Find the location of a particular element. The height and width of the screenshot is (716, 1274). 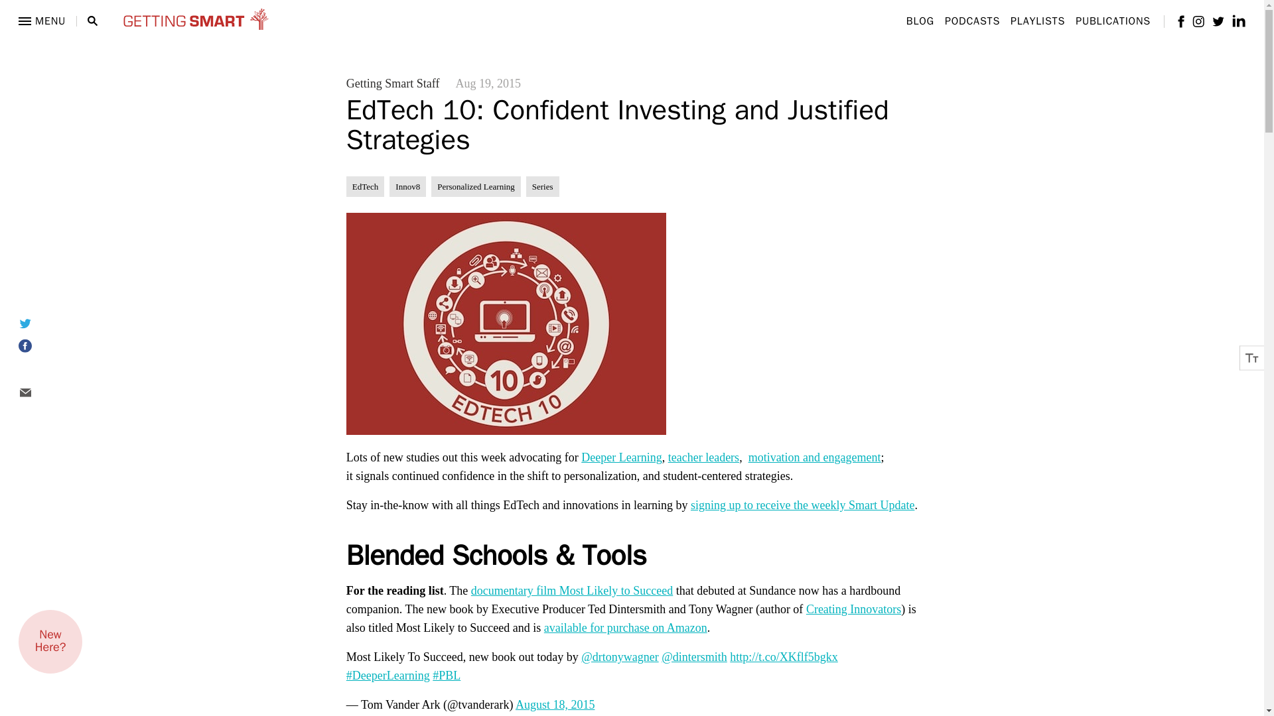

twitter is located at coordinates (1218, 20).